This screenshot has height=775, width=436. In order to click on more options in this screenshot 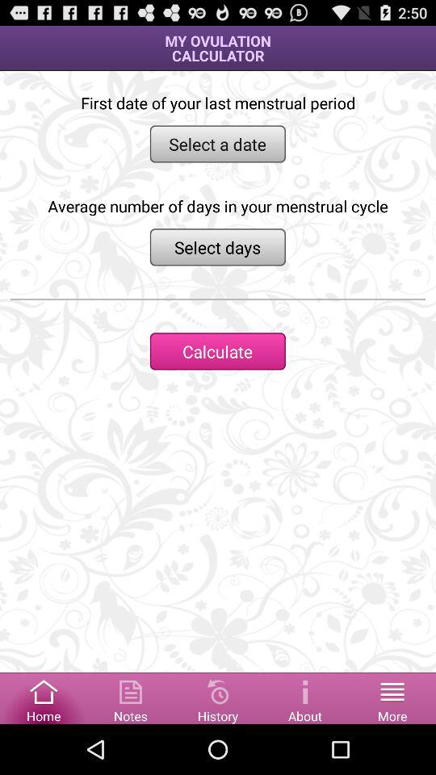, I will do `click(392, 697)`.